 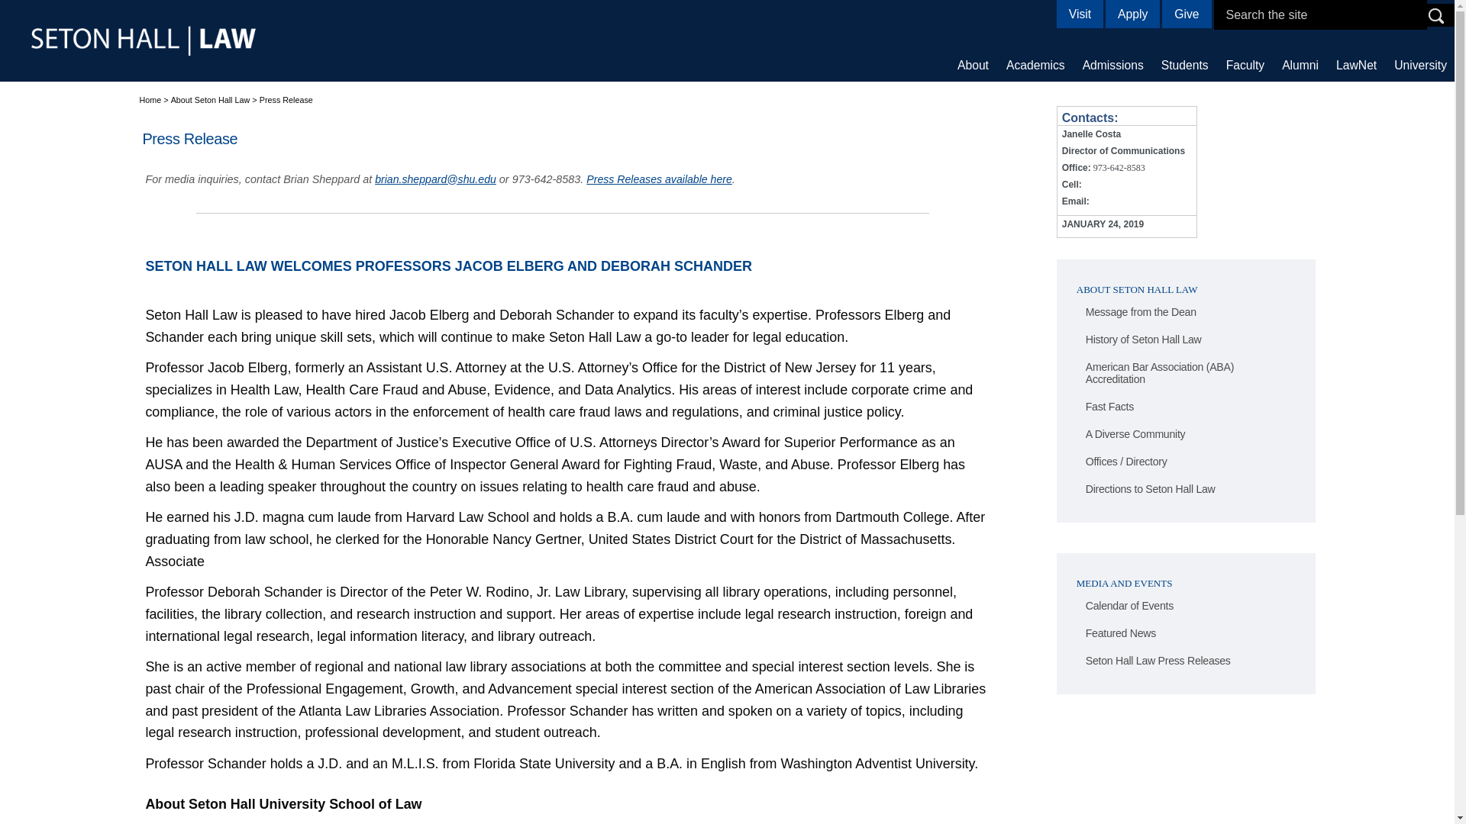 I want to click on Apply, so click(x=1132, y=14).